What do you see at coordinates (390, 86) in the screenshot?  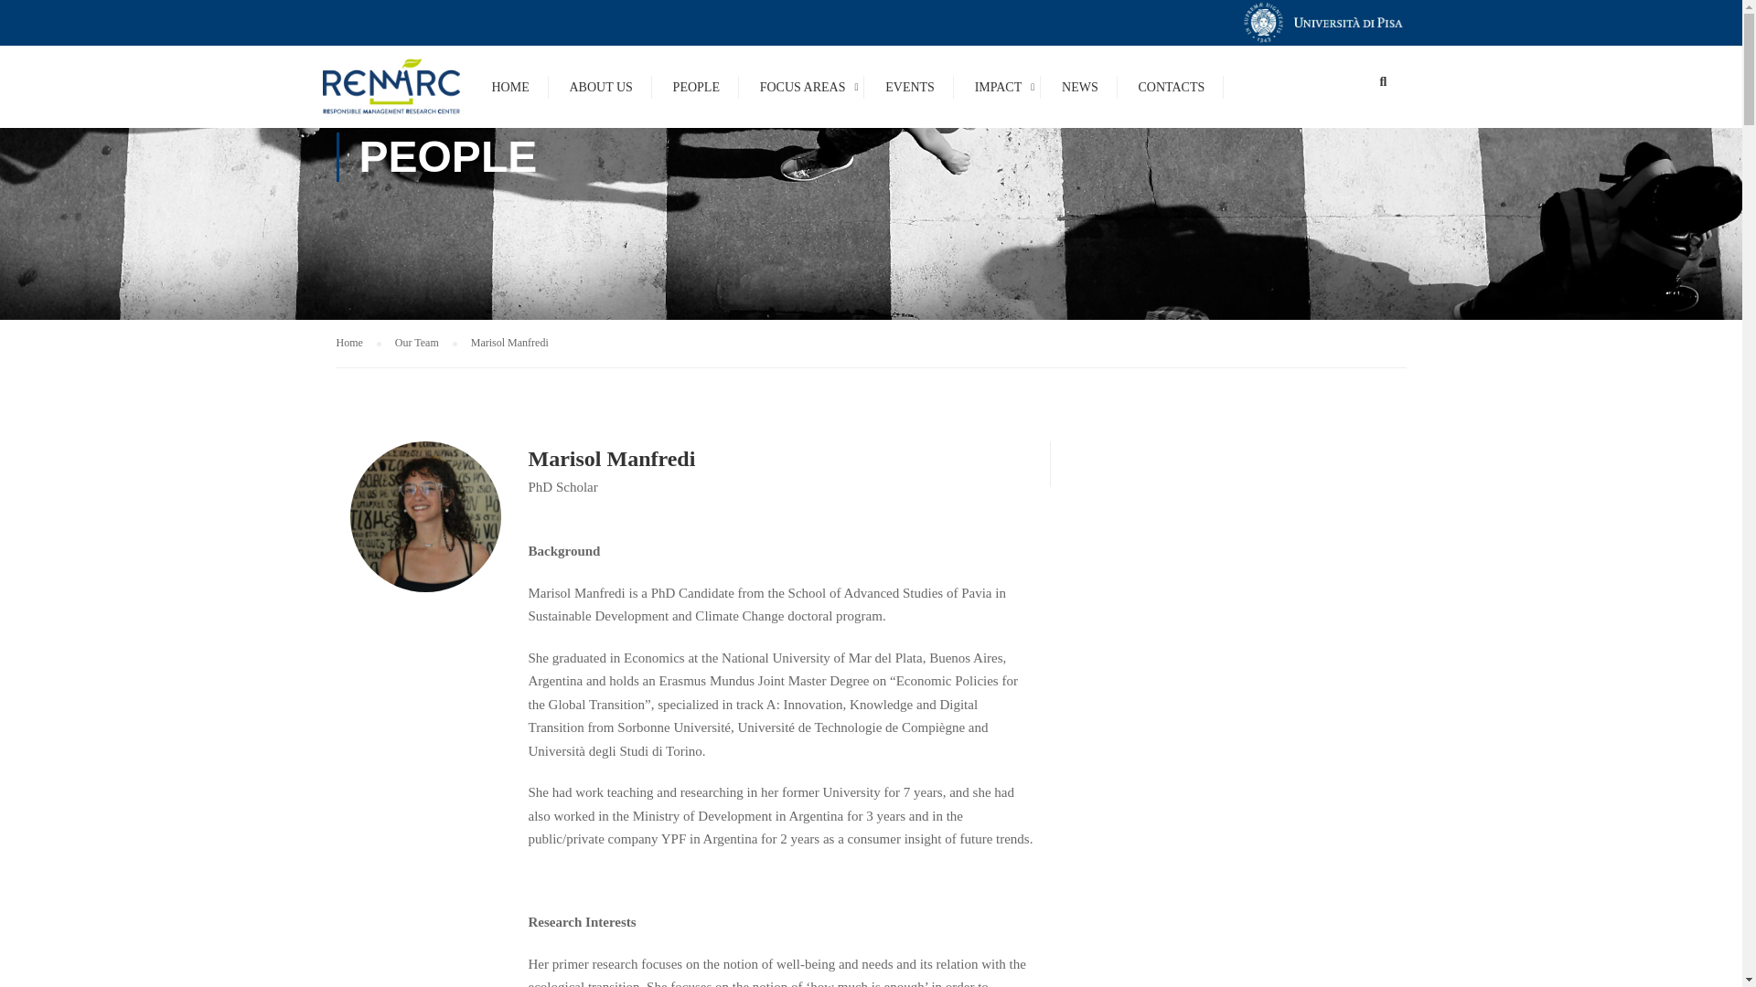 I see `REMARC UniPi - RESPONSIBLE MANAGEMENT RESEARCH CENTER` at bounding box center [390, 86].